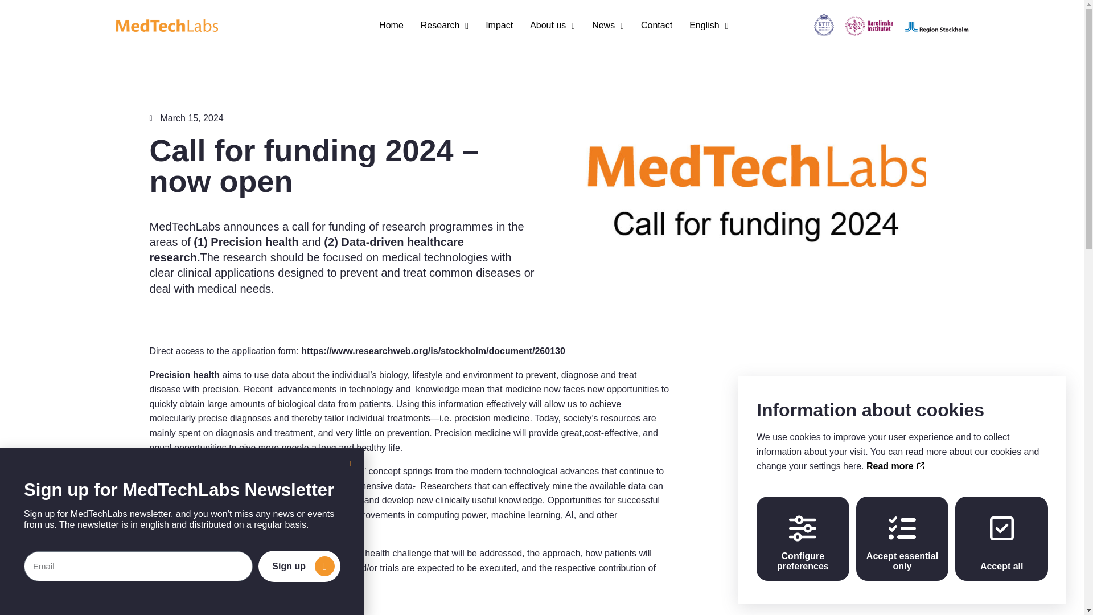 The image size is (1093, 615). I want to click on Accept essential only, so click(902, 538).